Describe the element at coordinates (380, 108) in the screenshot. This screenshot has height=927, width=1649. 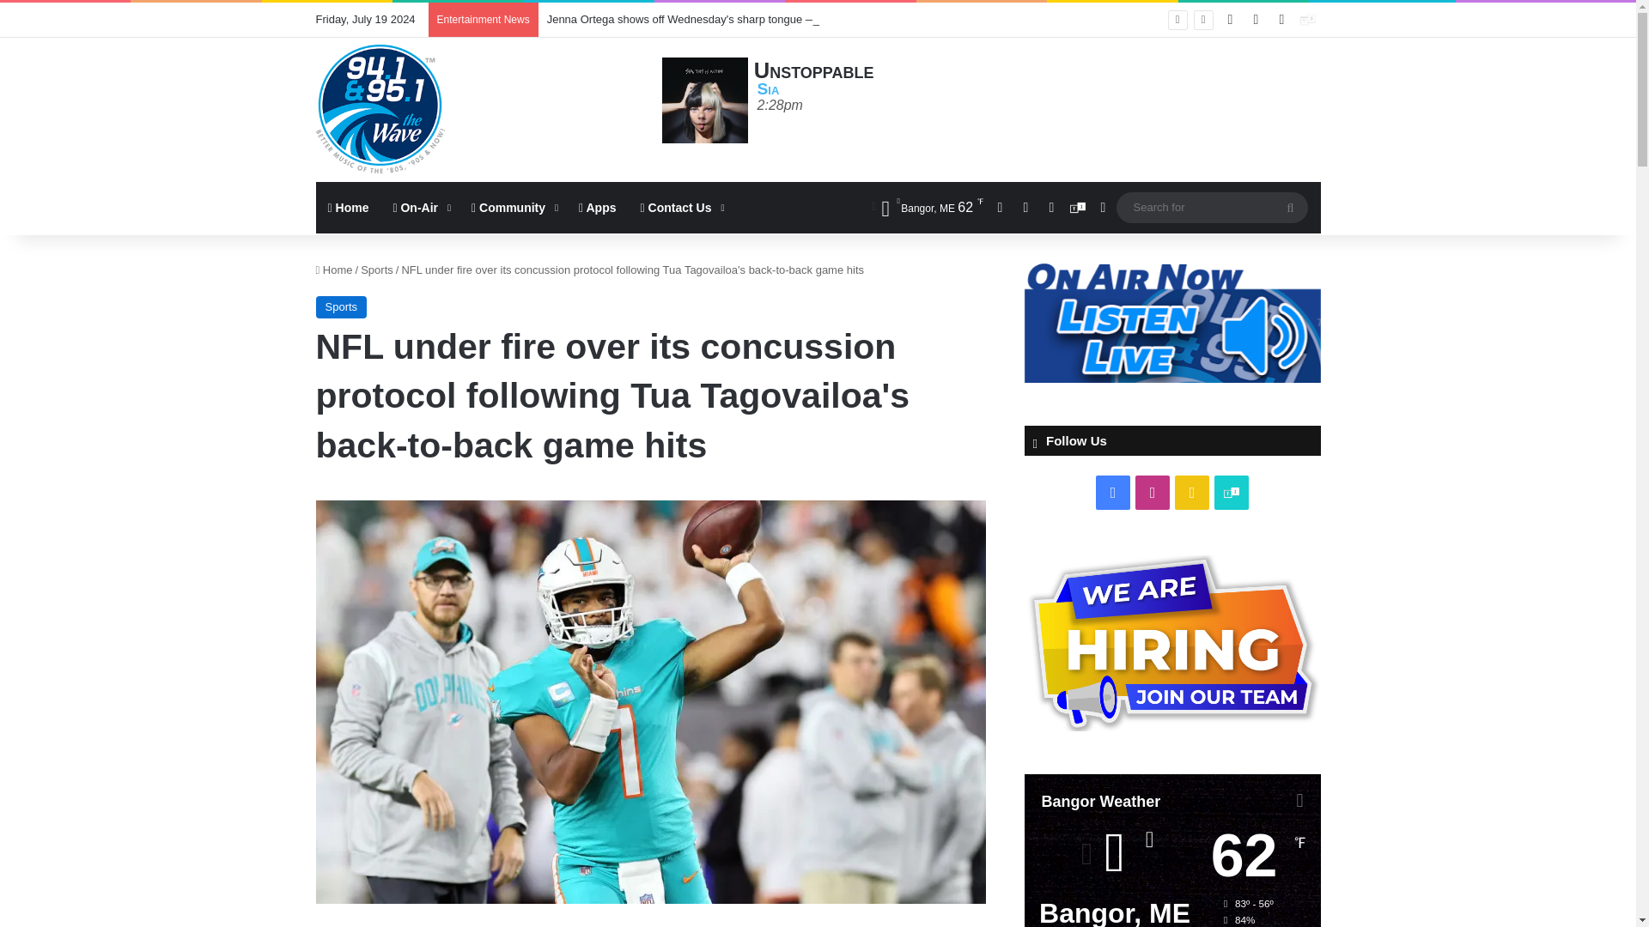
I see `941 The Wave` at that location.